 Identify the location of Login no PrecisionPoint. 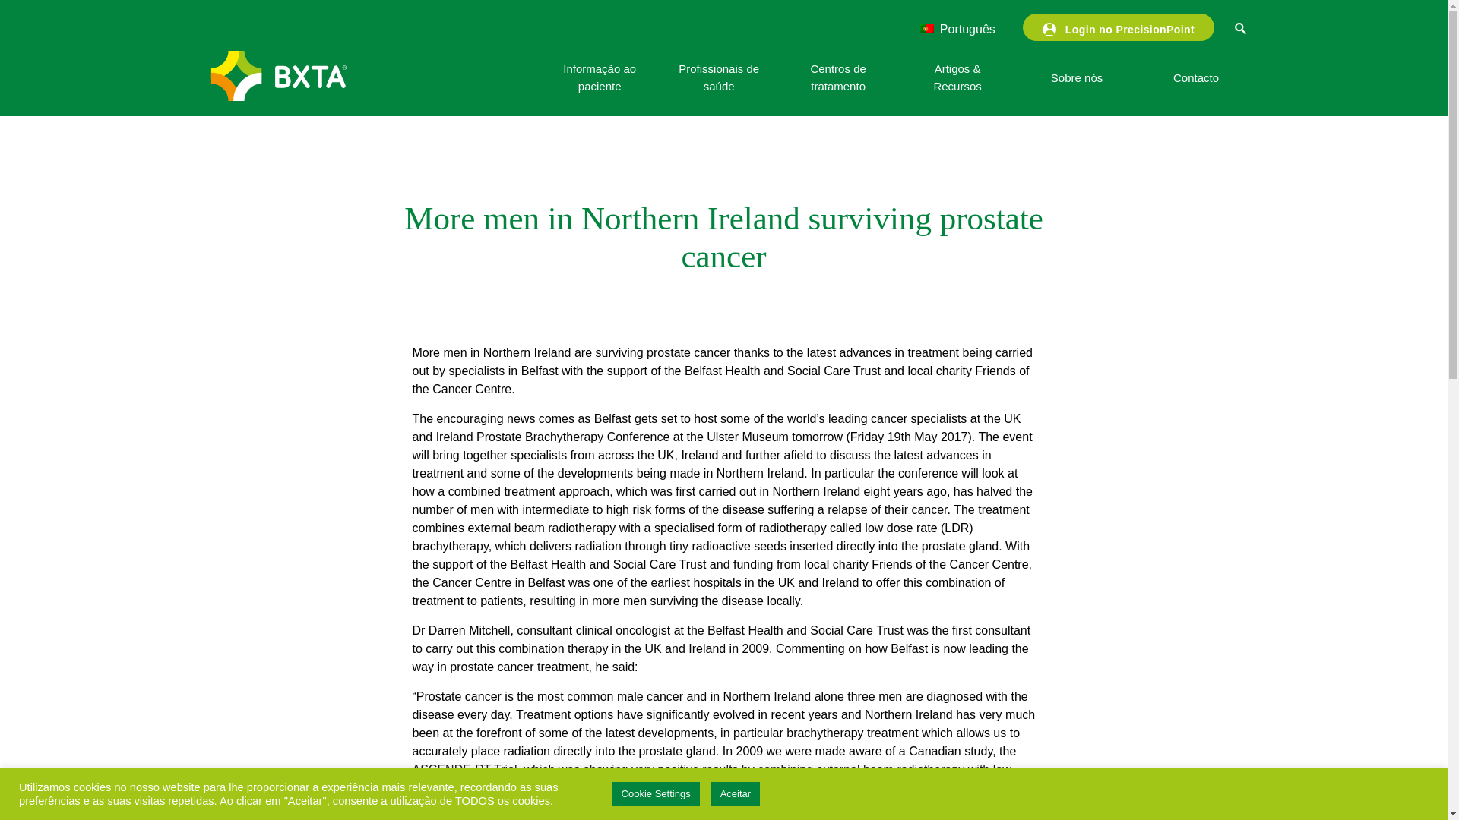
(1118, 27).